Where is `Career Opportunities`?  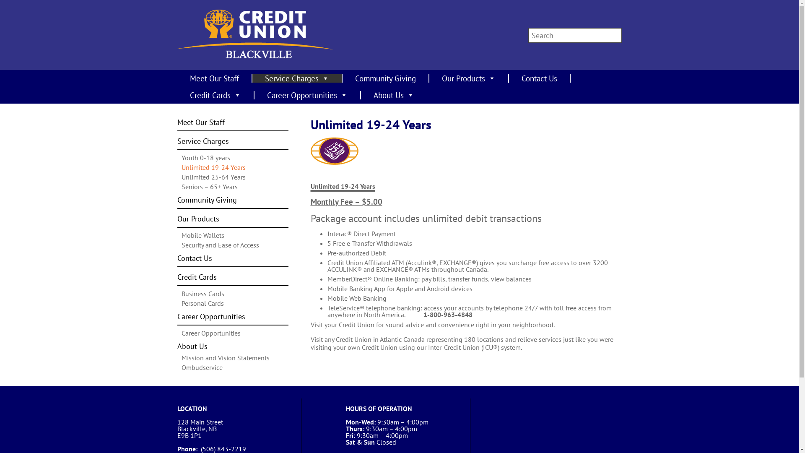 Career Opportunities is located at coordinates (232, 319).